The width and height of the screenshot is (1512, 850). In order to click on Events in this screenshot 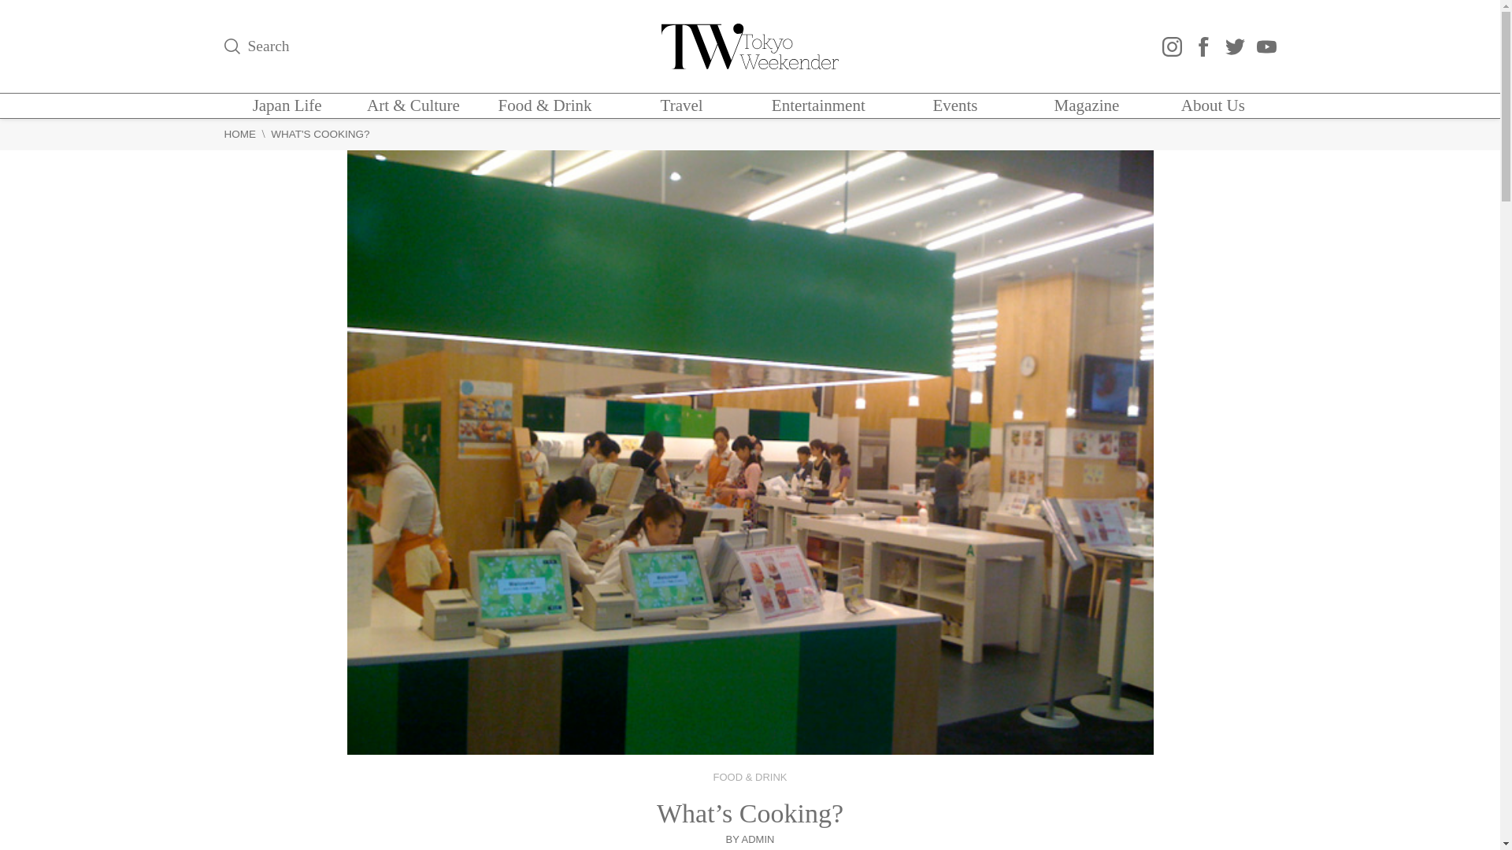, I will do `click(954, 105)`.